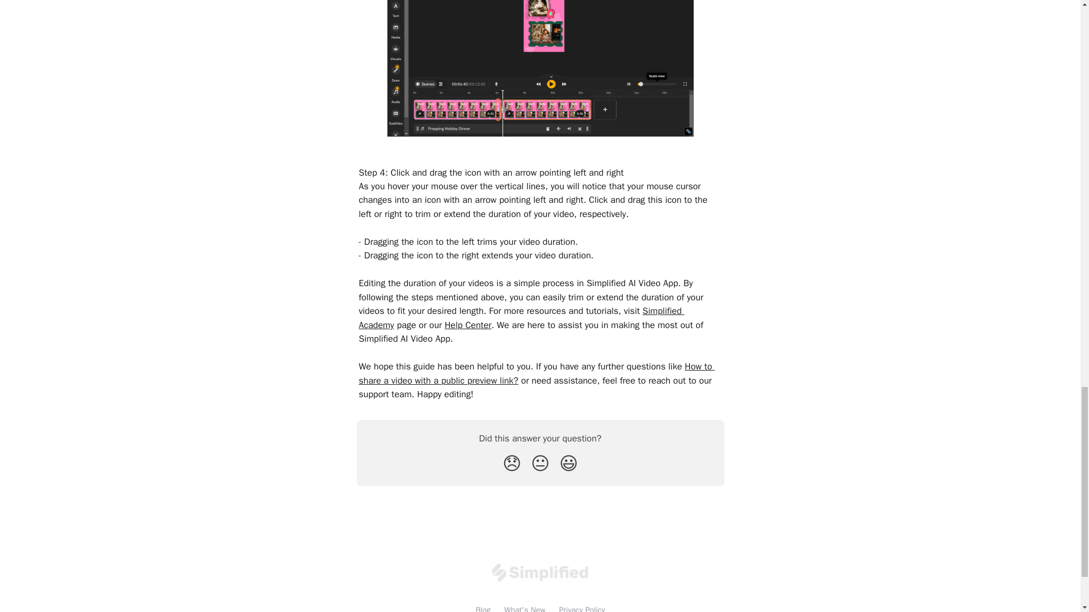 This screenshot has width=1089, height=612. What do you see at coordinates (521, 317) in the screenshot?
I see `Simplified Academy` at bounding box center [521, 317].